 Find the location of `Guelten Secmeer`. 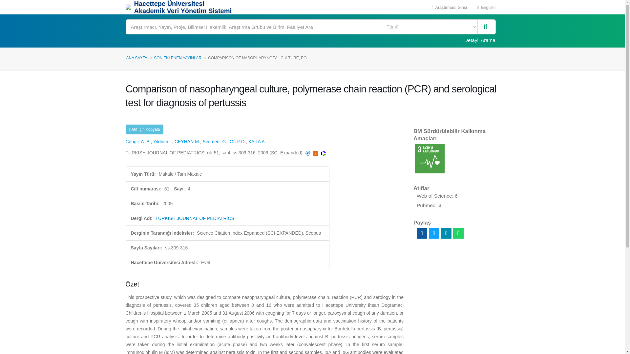

Guelten Secmeer is located at coordinates (215, 142).